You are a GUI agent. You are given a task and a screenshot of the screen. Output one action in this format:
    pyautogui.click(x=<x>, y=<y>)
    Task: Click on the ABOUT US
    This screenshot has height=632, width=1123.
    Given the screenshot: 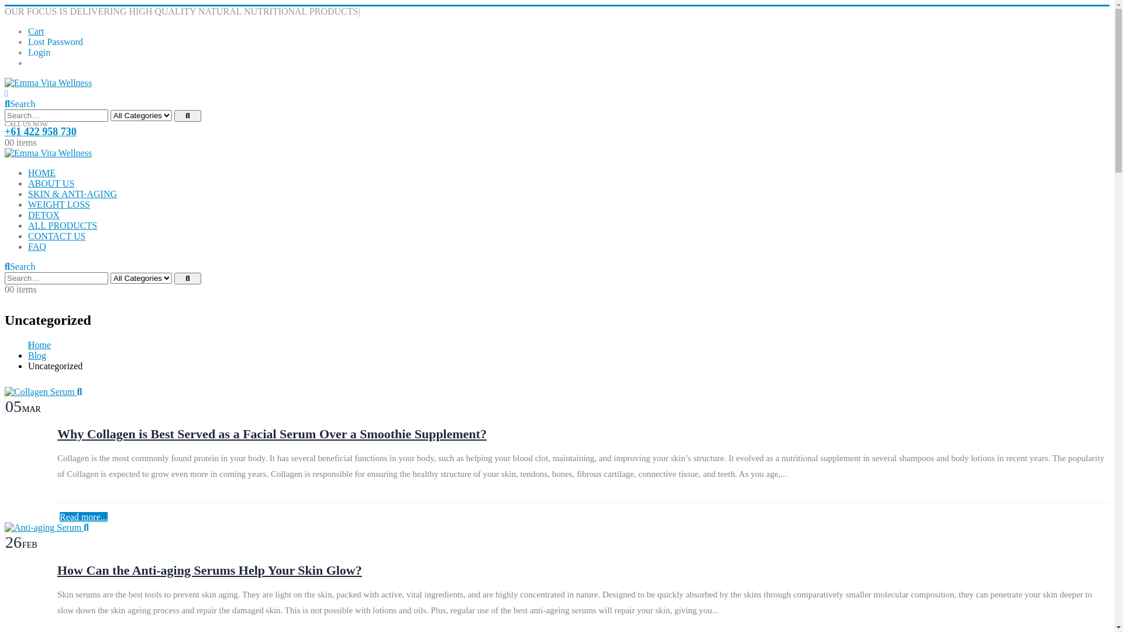 What is the action you would take?
    pyautogui.click(x=51, y=184)
    